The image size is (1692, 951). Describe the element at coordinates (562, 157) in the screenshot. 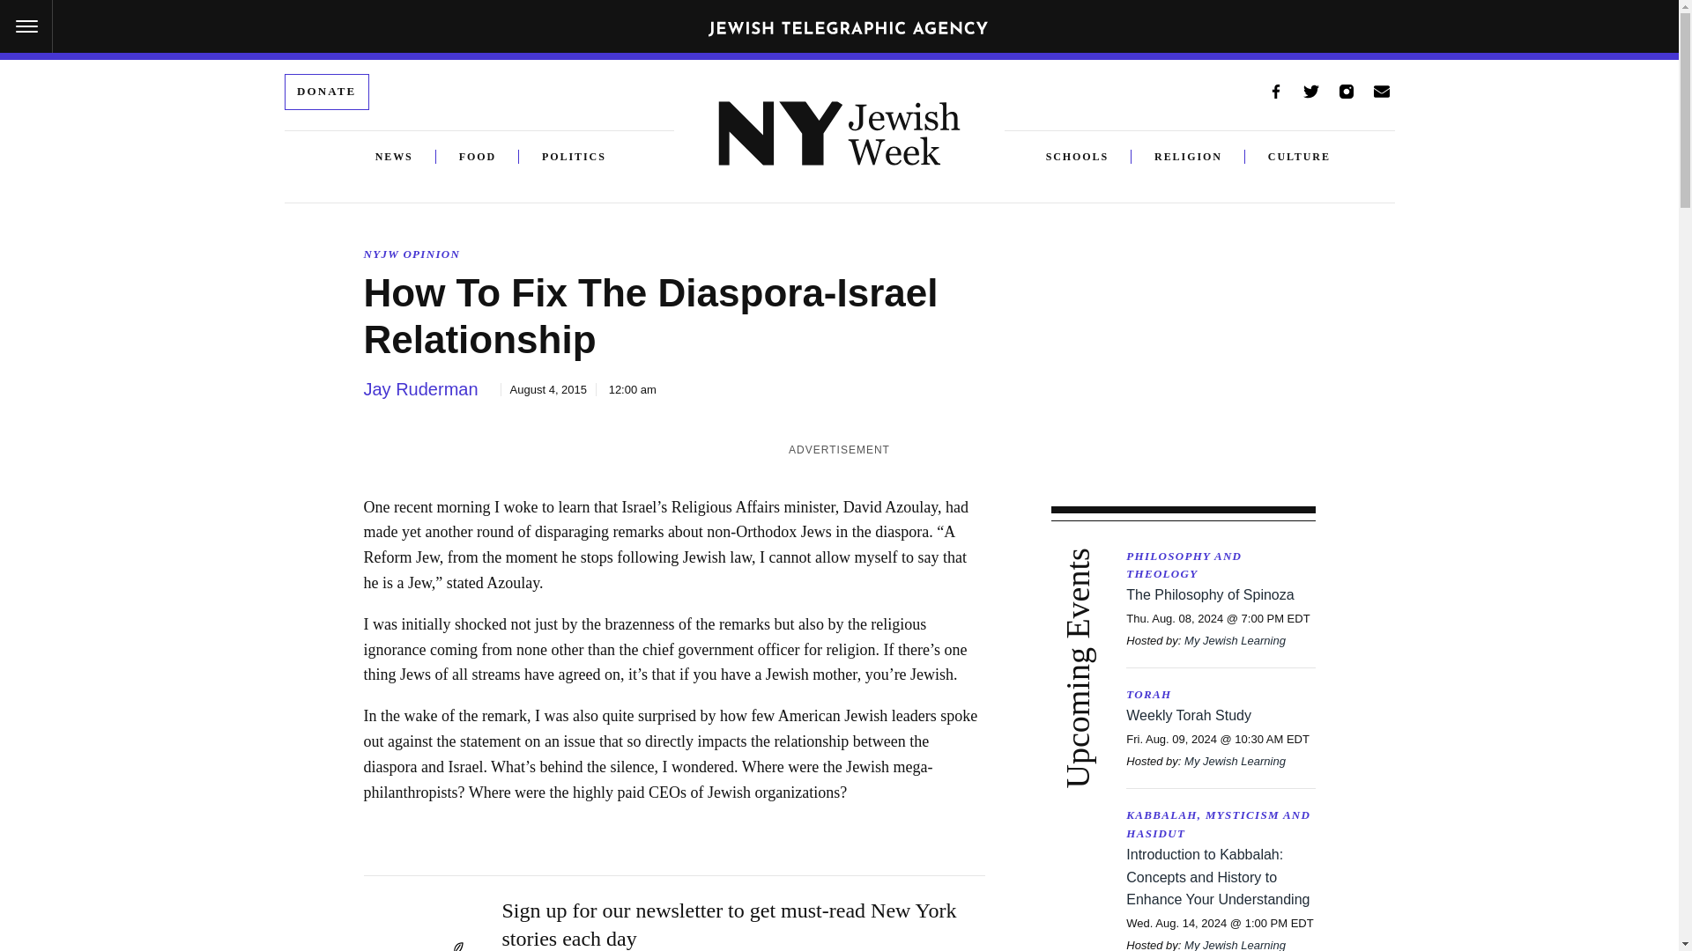

I see `POLITICS` at that location.